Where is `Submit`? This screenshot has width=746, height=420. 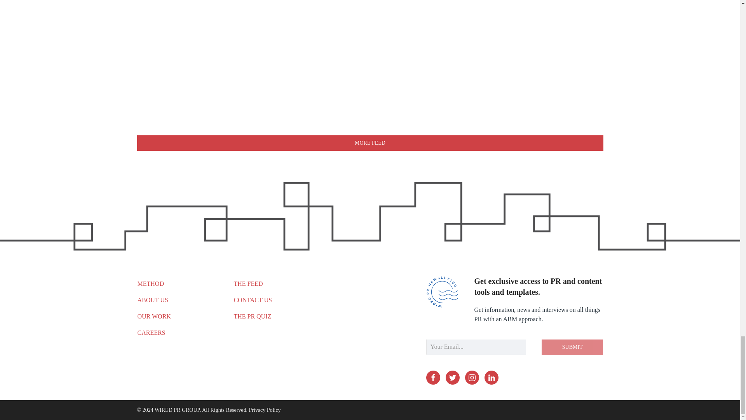
Submit is located at coordinates (572, 347).